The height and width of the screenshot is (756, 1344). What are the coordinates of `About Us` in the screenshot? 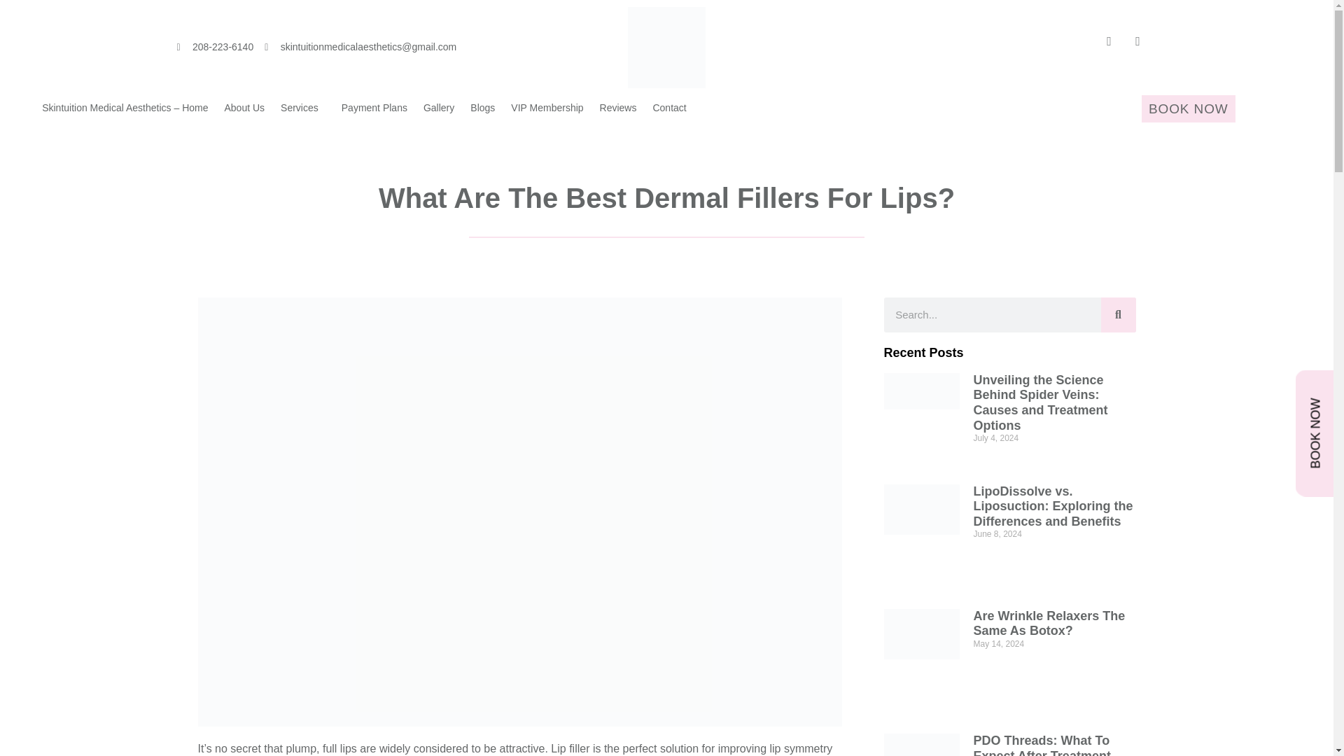 It's located at (244, 108).